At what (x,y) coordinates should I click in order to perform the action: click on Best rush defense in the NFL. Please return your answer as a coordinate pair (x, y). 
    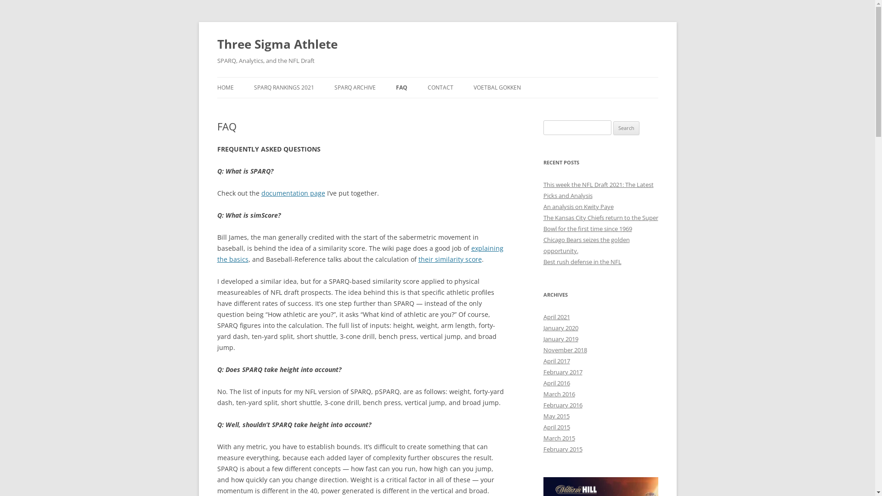
    Looking at the image, I should click on (582, 262).